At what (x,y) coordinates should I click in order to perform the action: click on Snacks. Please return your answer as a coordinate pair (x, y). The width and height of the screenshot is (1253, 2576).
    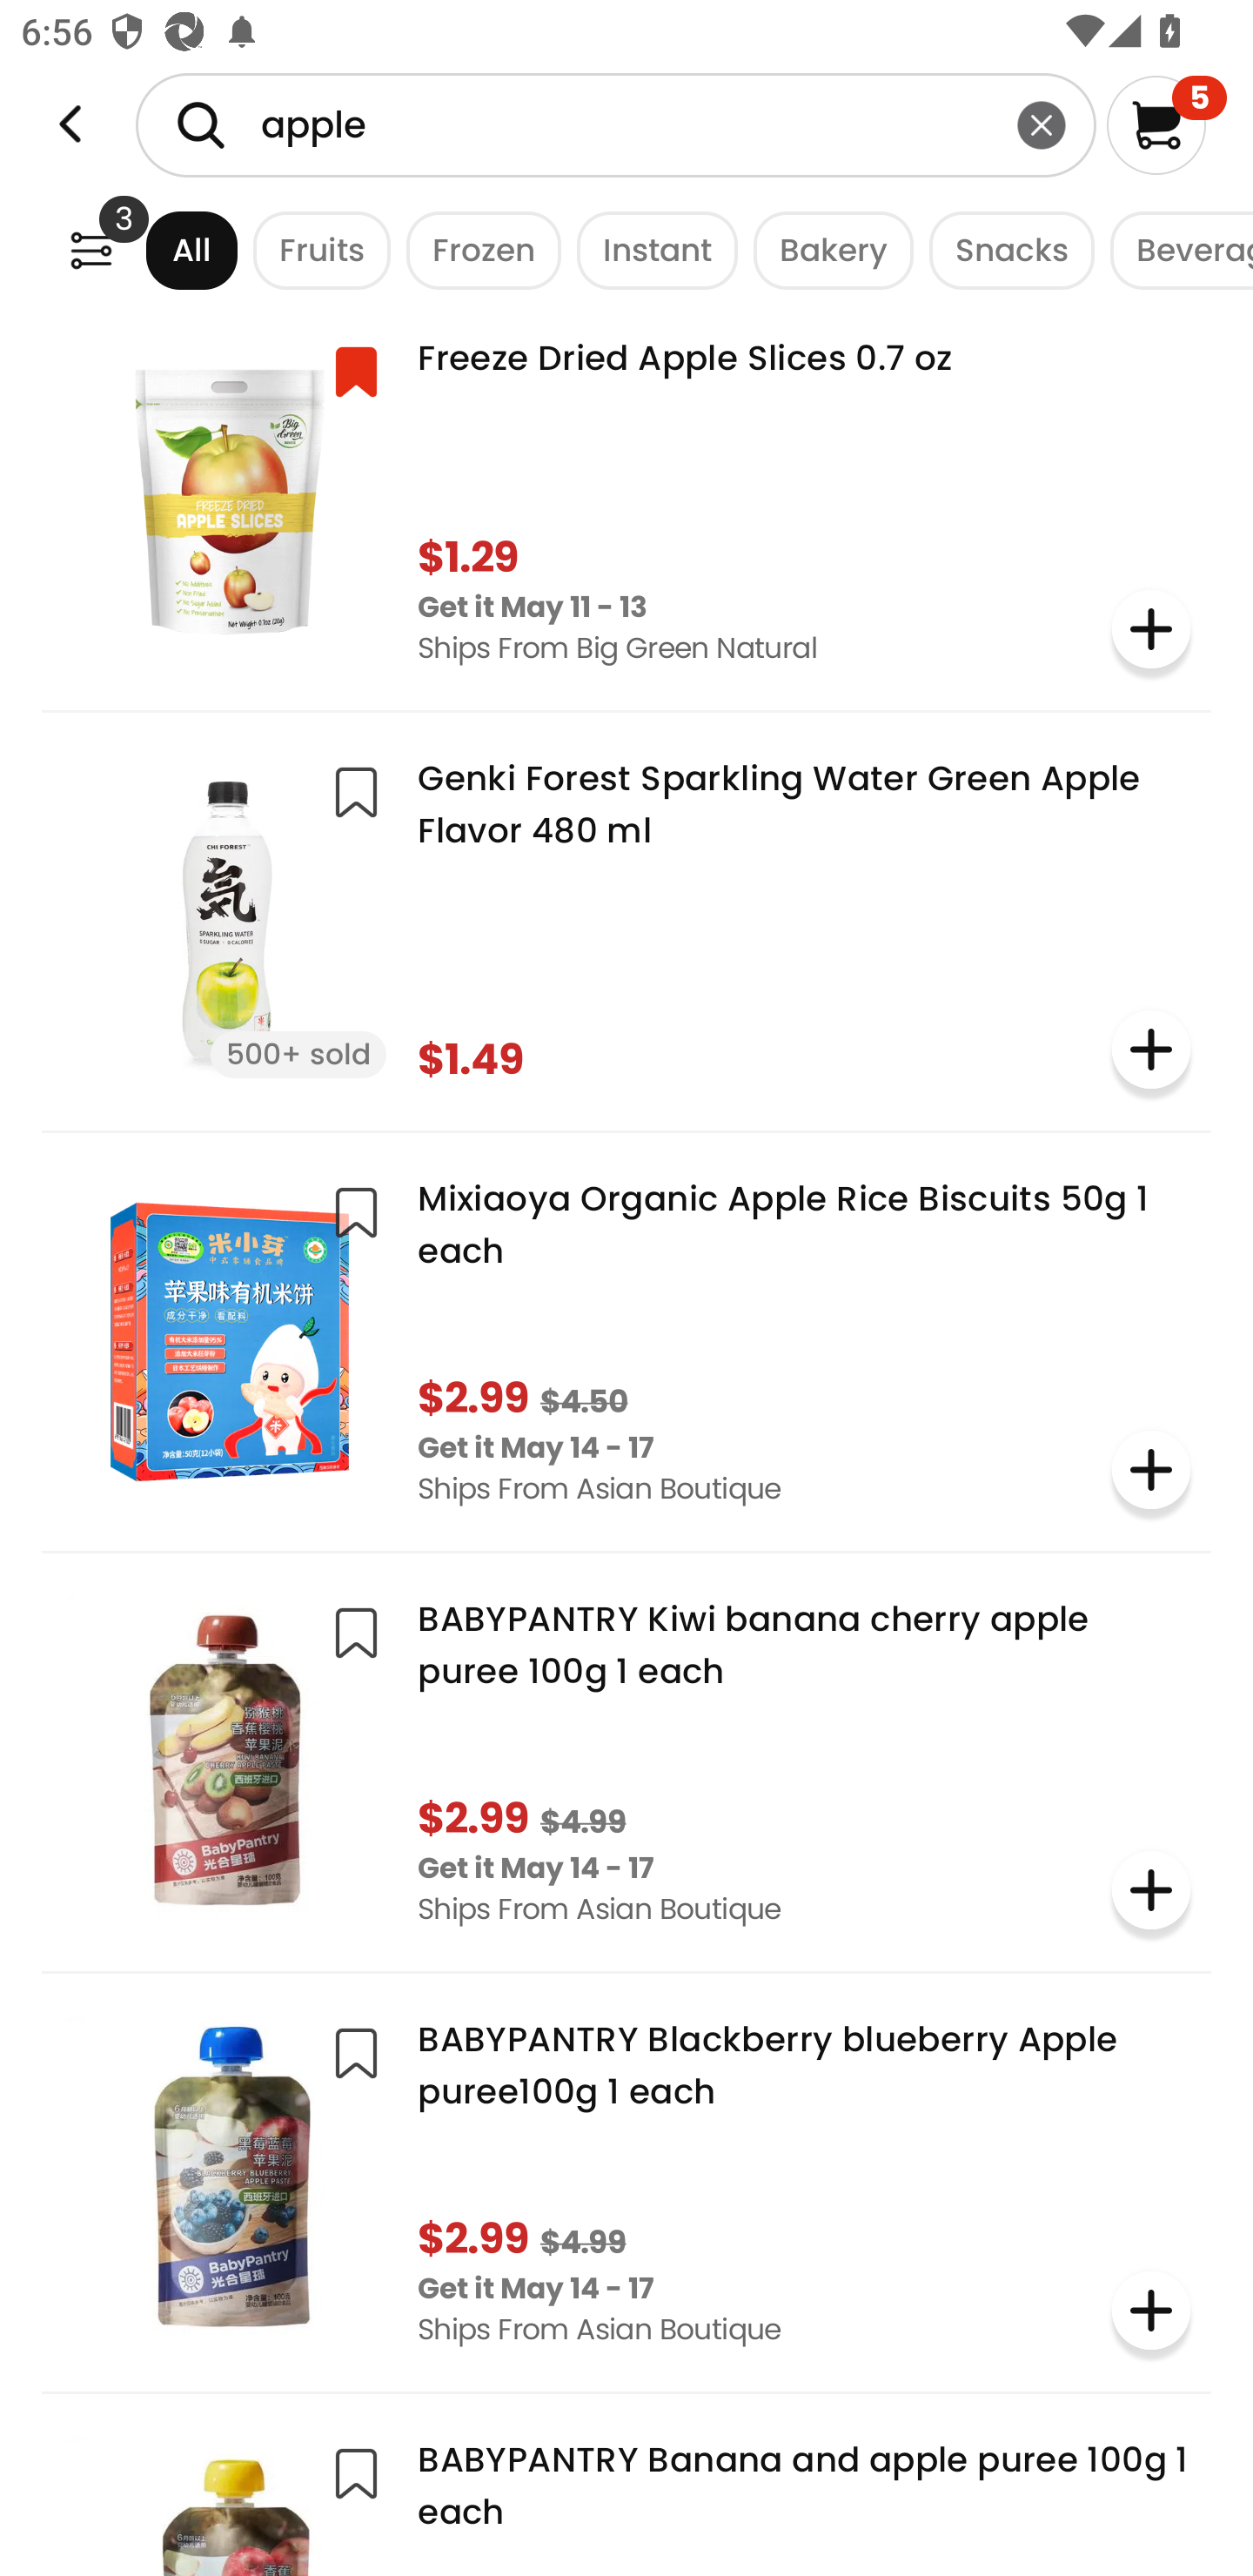
    Looking at the image, I should click on (1004, 249).